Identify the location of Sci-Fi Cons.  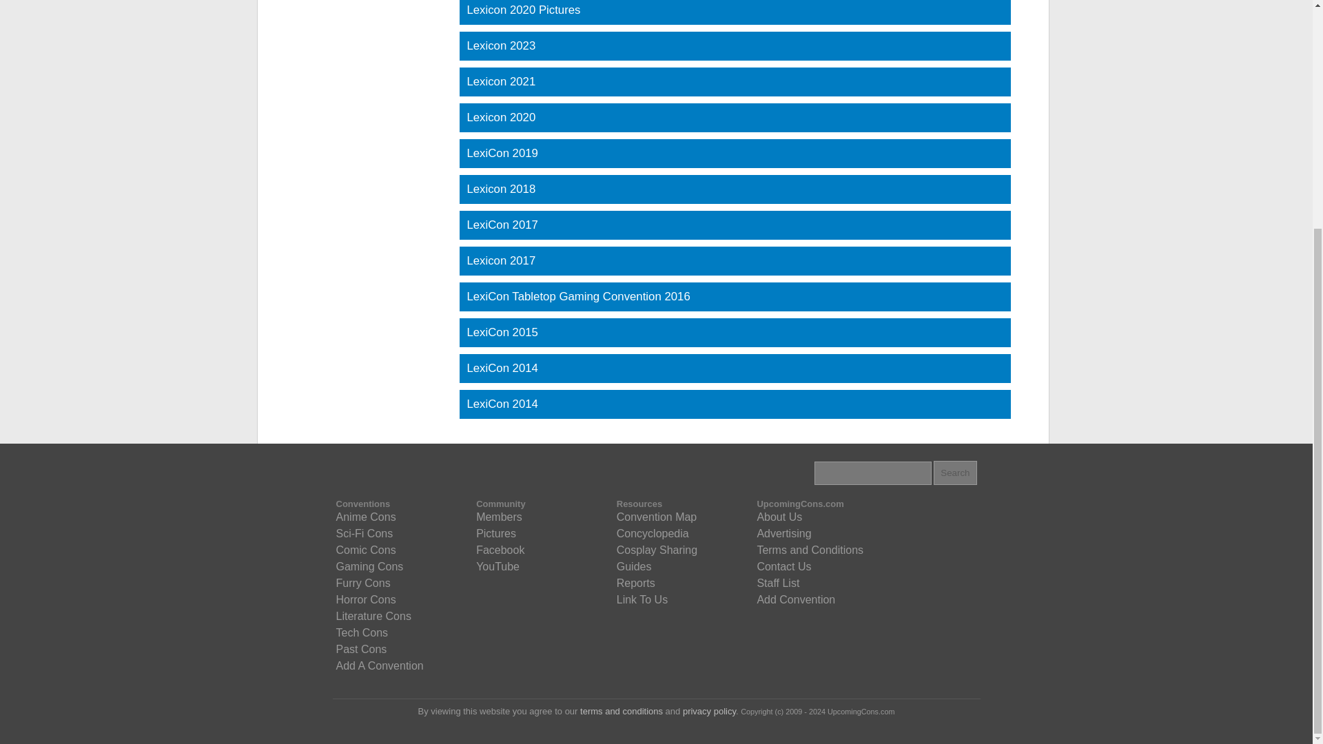
(364, 533).